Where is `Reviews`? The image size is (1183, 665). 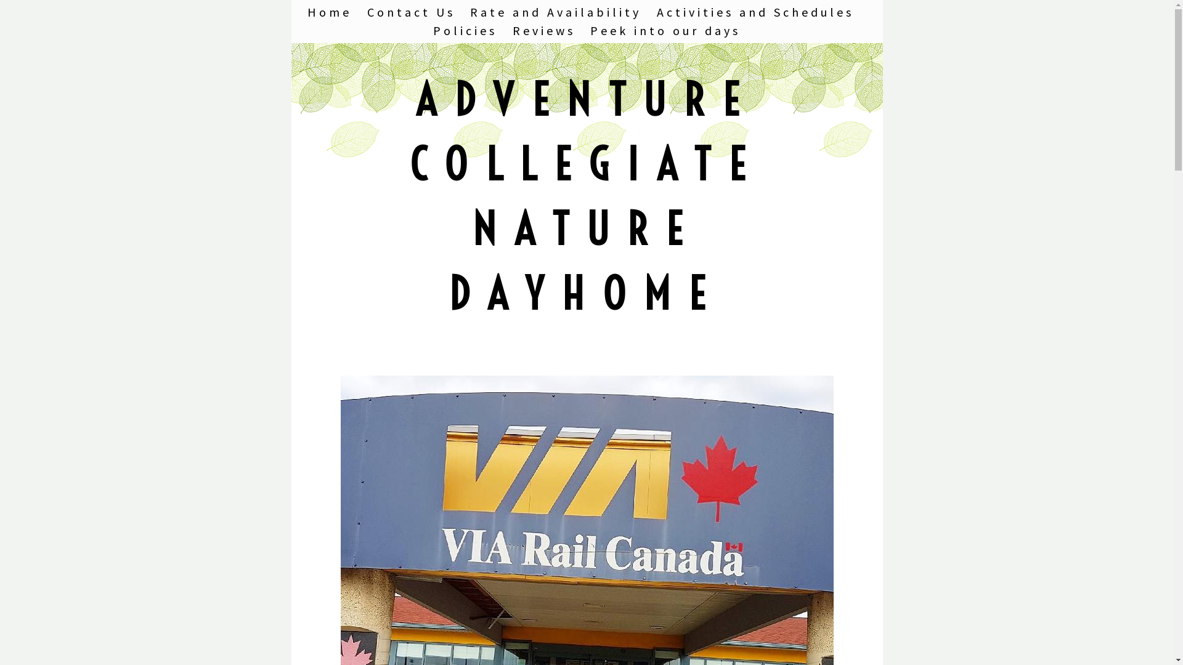
Reviews is located at coordinates (544, 31).